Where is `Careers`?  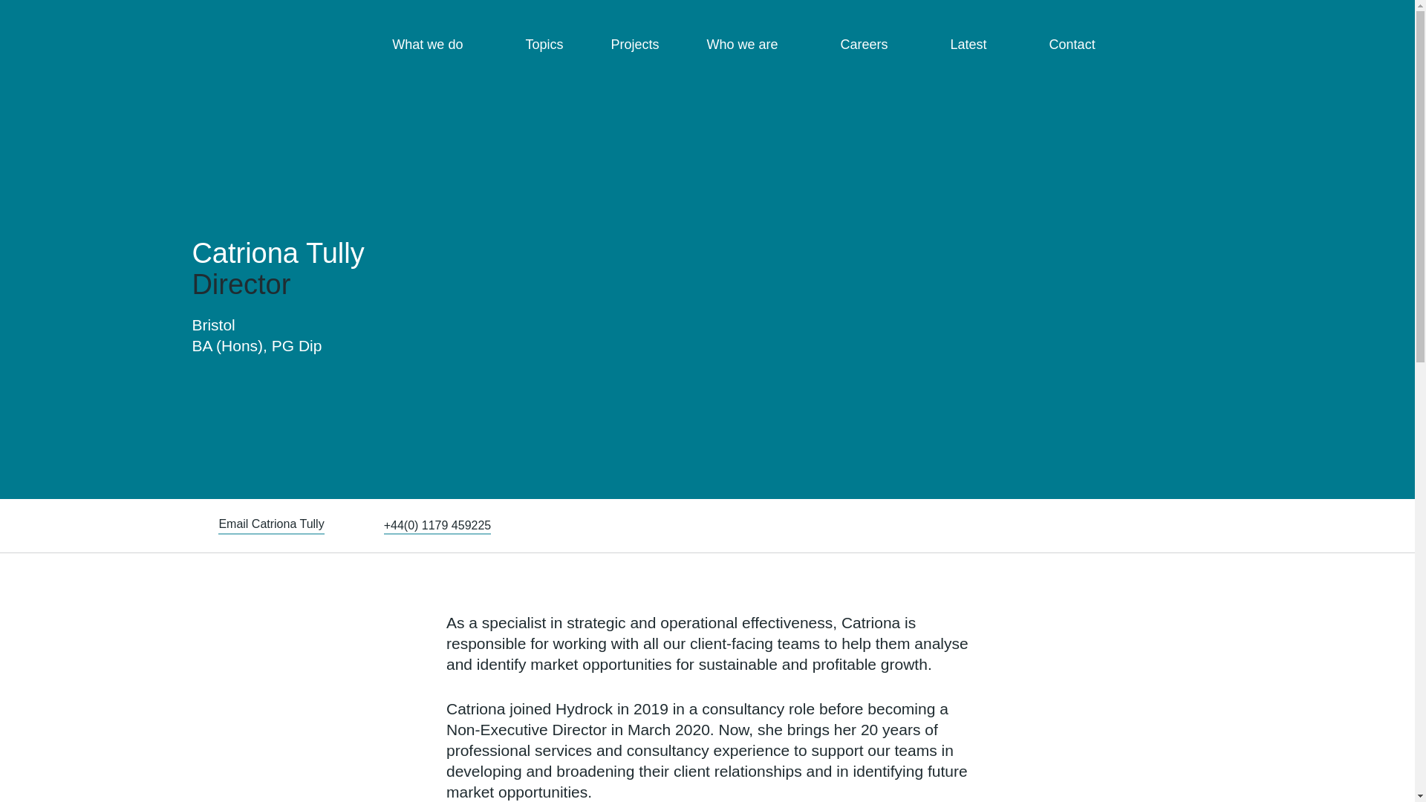 Careers is located at coordinates (872, 45).